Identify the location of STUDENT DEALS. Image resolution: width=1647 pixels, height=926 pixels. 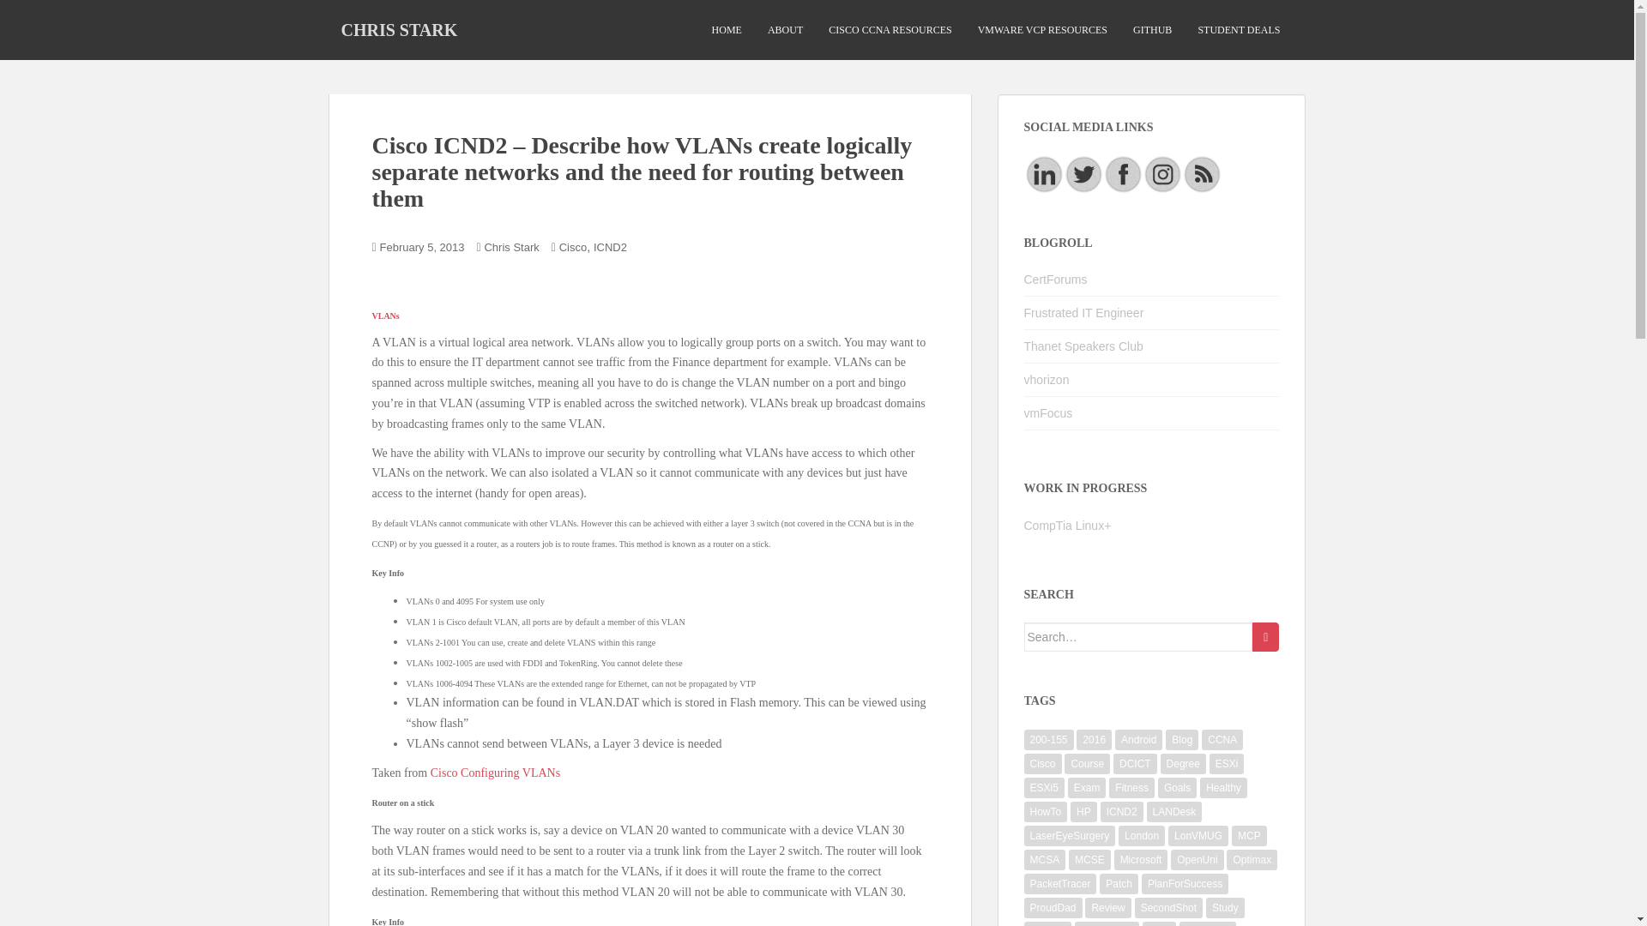
(1238, 30).